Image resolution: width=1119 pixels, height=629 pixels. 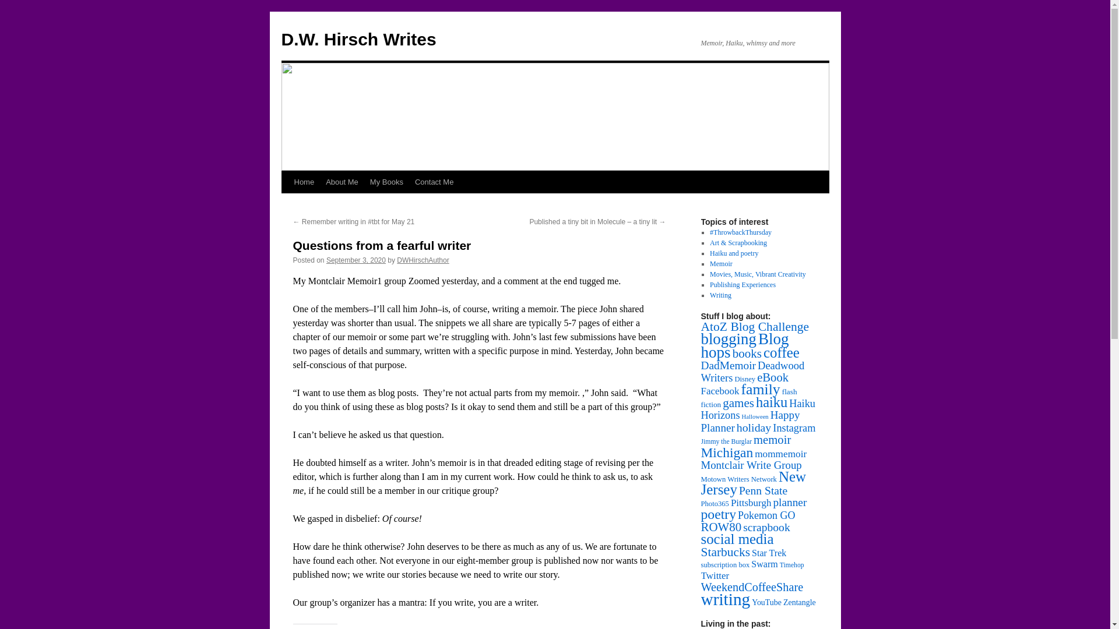 What do you see at coordinates (342, 182) in the screenshot?
I see `About Me` at bounding box center [342, 182].